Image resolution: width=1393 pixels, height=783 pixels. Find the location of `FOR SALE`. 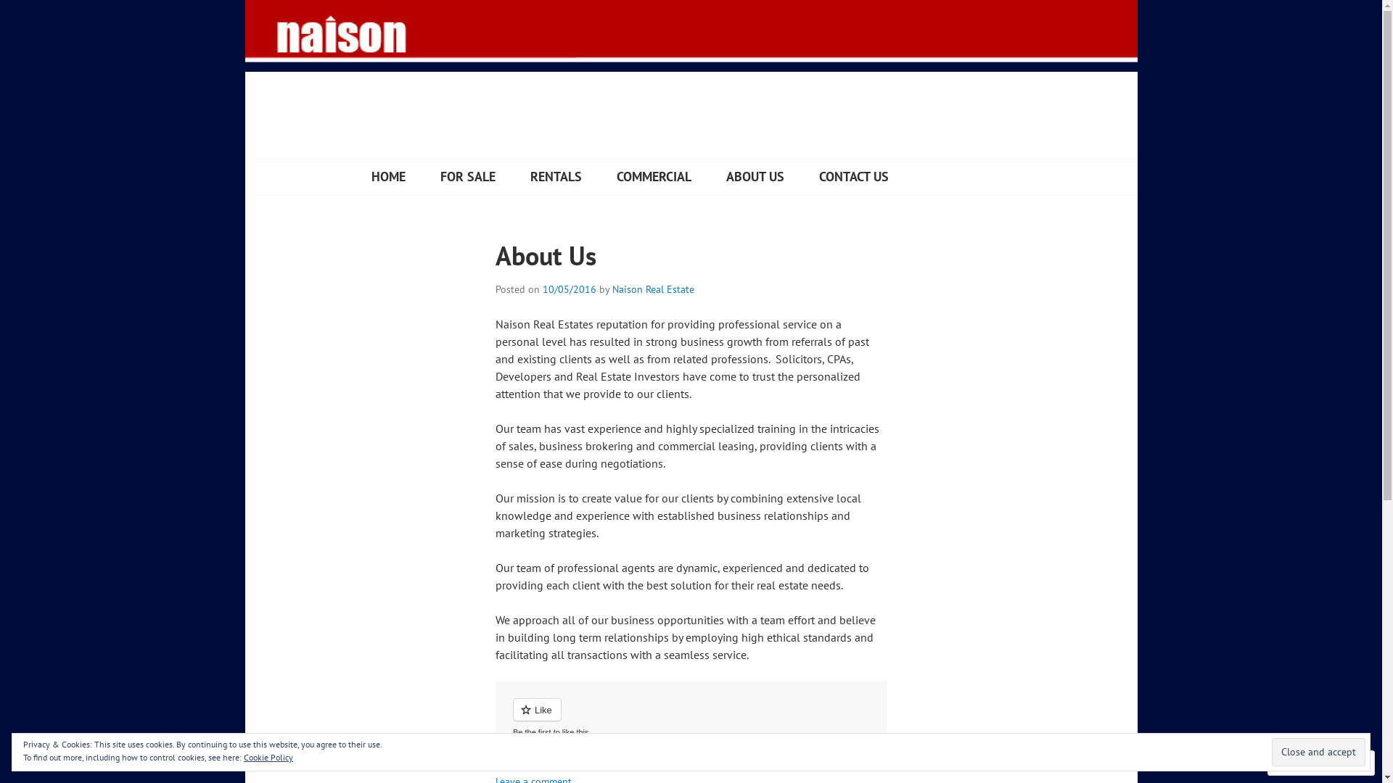

FOR SALE is located at coordinates (467, 177).